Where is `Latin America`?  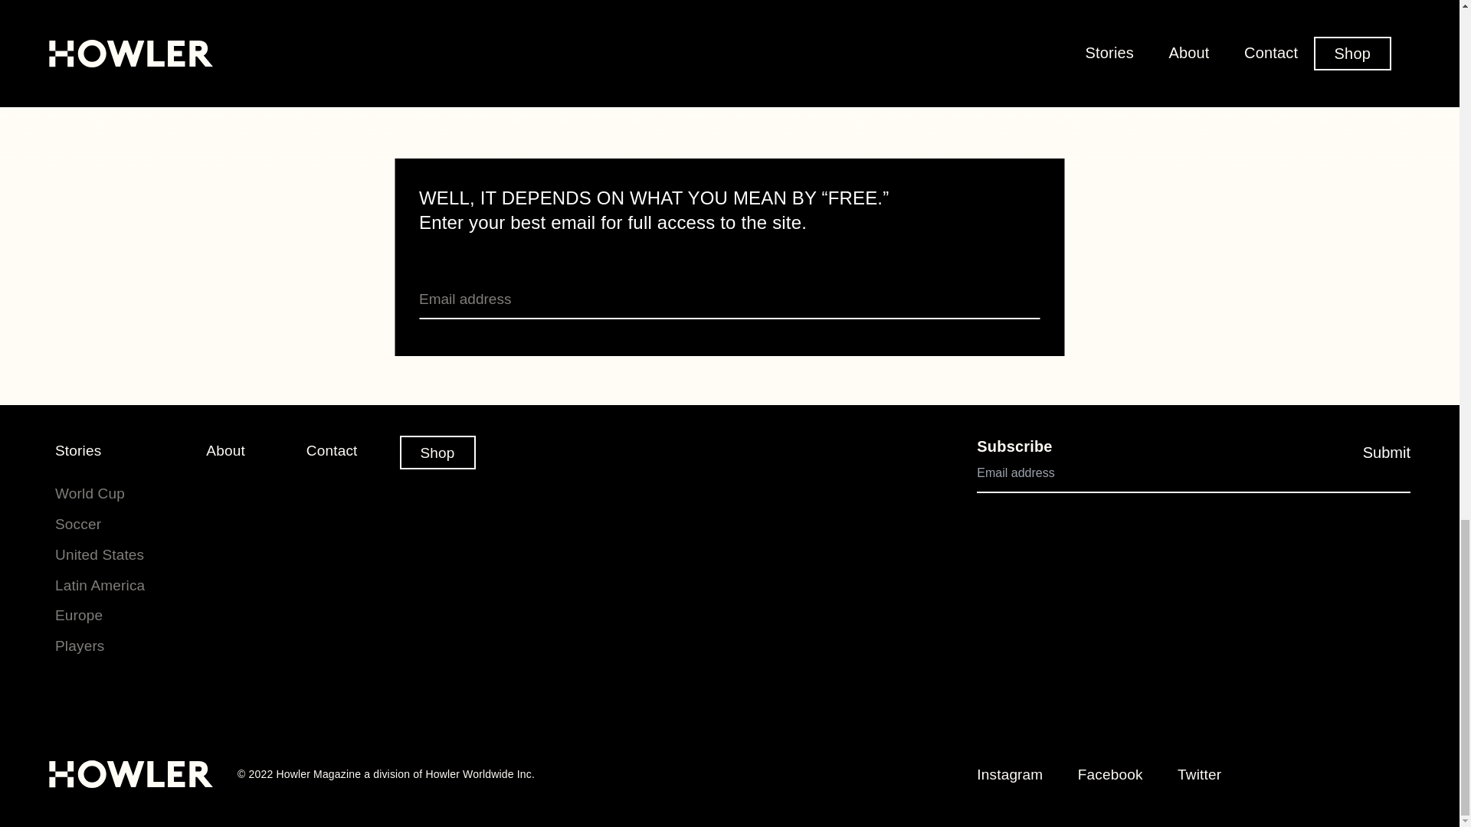 Latin America is located at coordinates (100, 585).